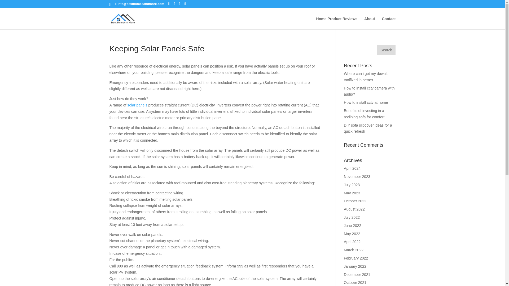 The height and width of the screenshot is (286, 509). Describe the element at coordinates (352, 217) in the screenshot. I see `July 2022` at that location.